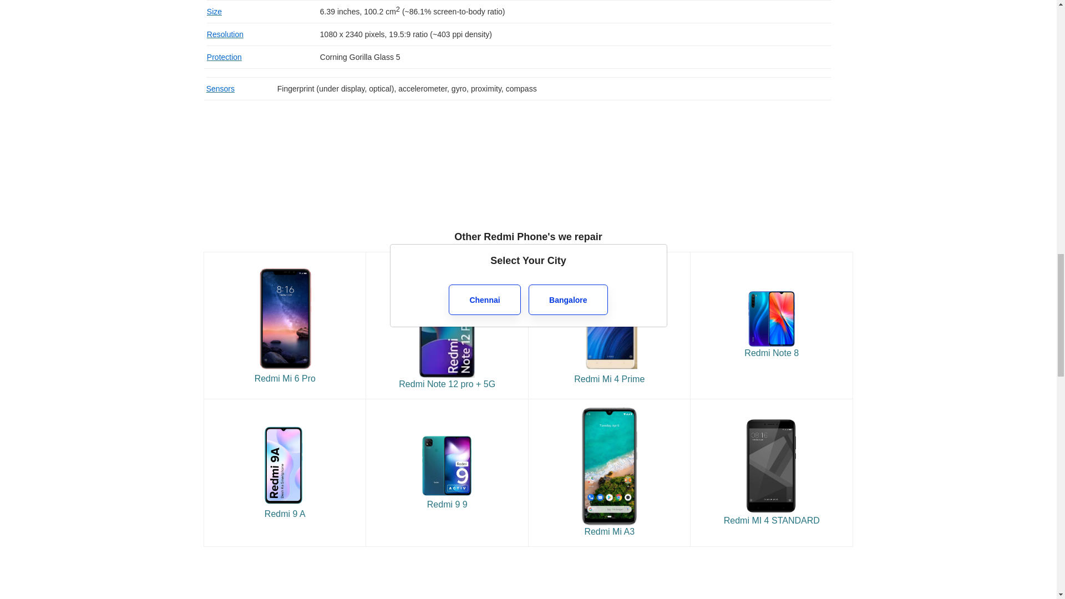 The width and height of the screenshot is (1065, 599). What do you see at coordinates (220, 89) in the screenshot?
I see `Sensors` at bounding box center [220, 89].